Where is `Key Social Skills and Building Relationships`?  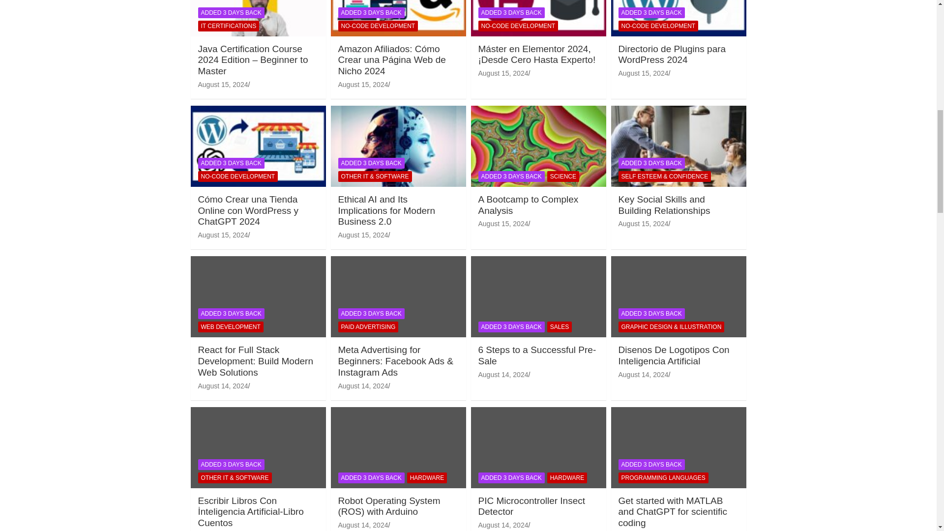
Key Social Skills and Building Relationships is located at coordinates (643, 224).